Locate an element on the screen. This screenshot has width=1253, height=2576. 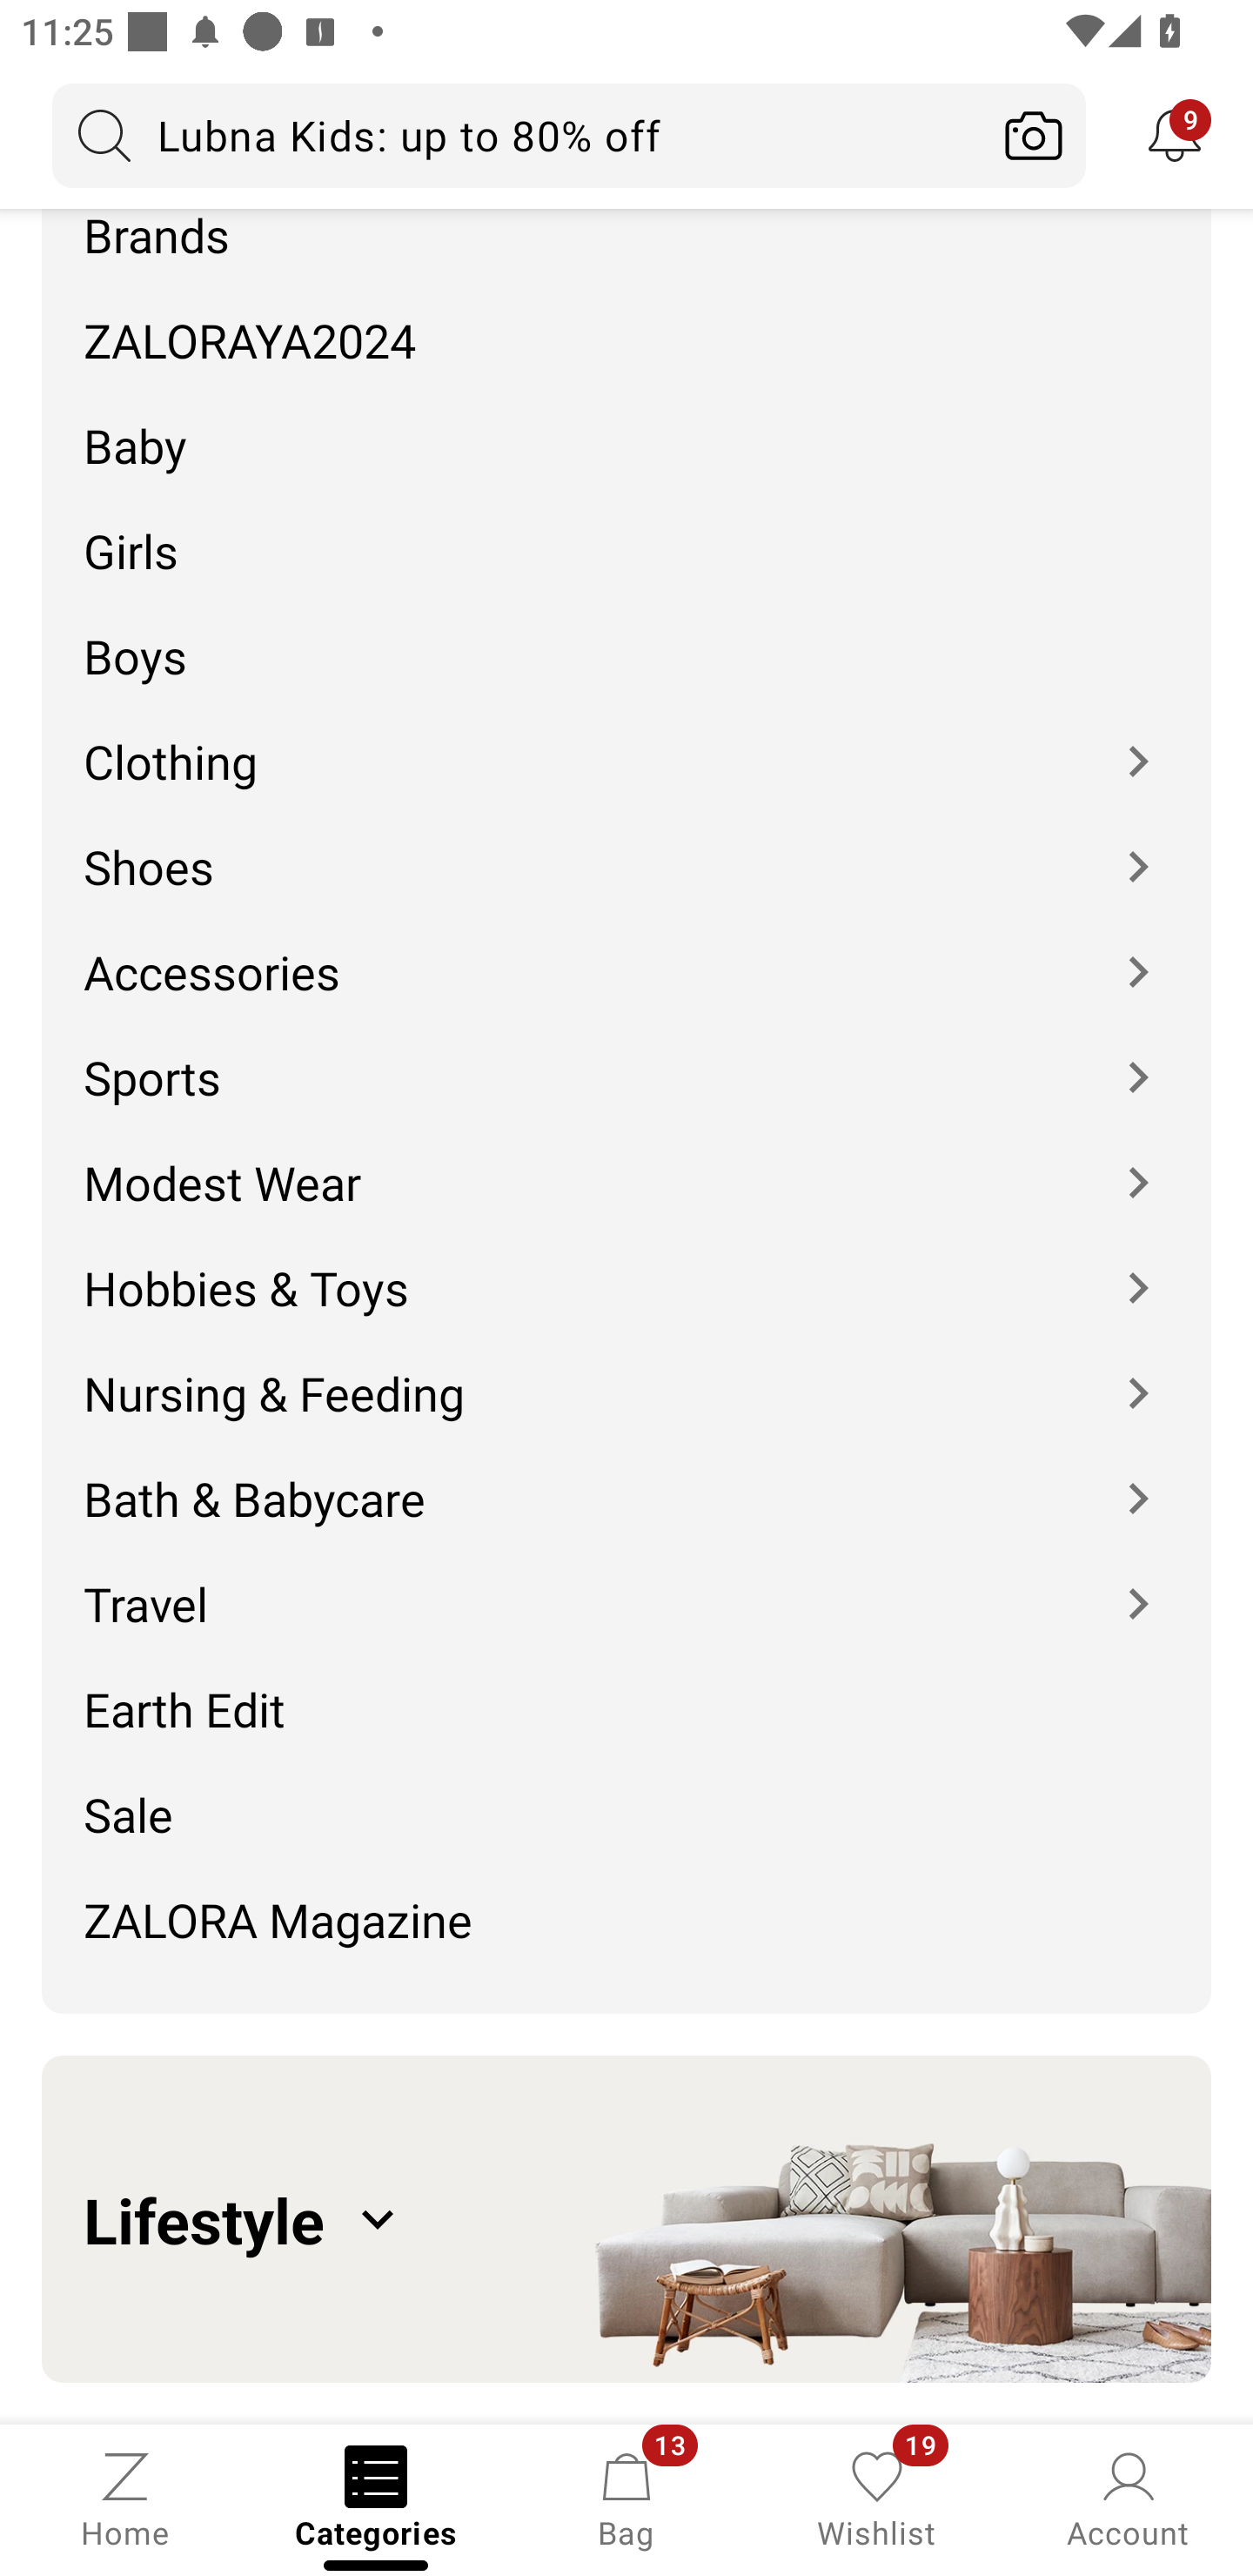
Girls is located at coordinates (626, 529).